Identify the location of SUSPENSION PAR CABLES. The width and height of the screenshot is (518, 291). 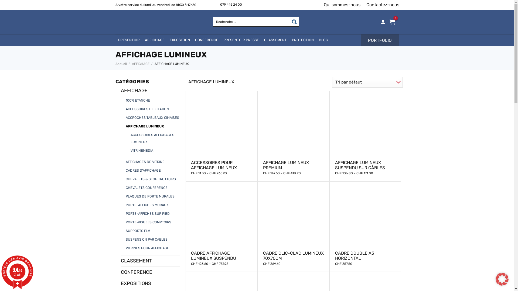
(147, 239).